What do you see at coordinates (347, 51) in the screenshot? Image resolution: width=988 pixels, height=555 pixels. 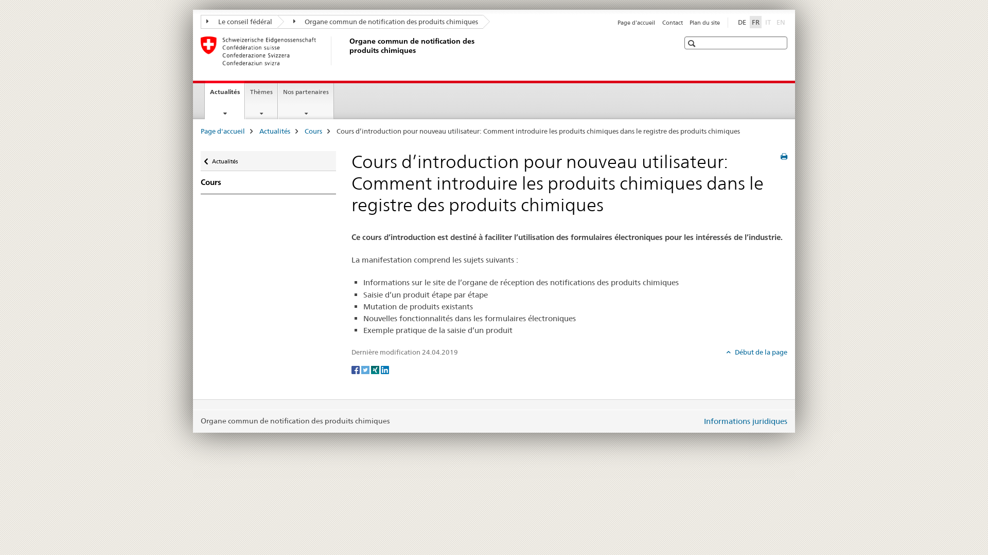 I see `Organe commun de notification des produits chimiques` at bounding box center [347, 51].